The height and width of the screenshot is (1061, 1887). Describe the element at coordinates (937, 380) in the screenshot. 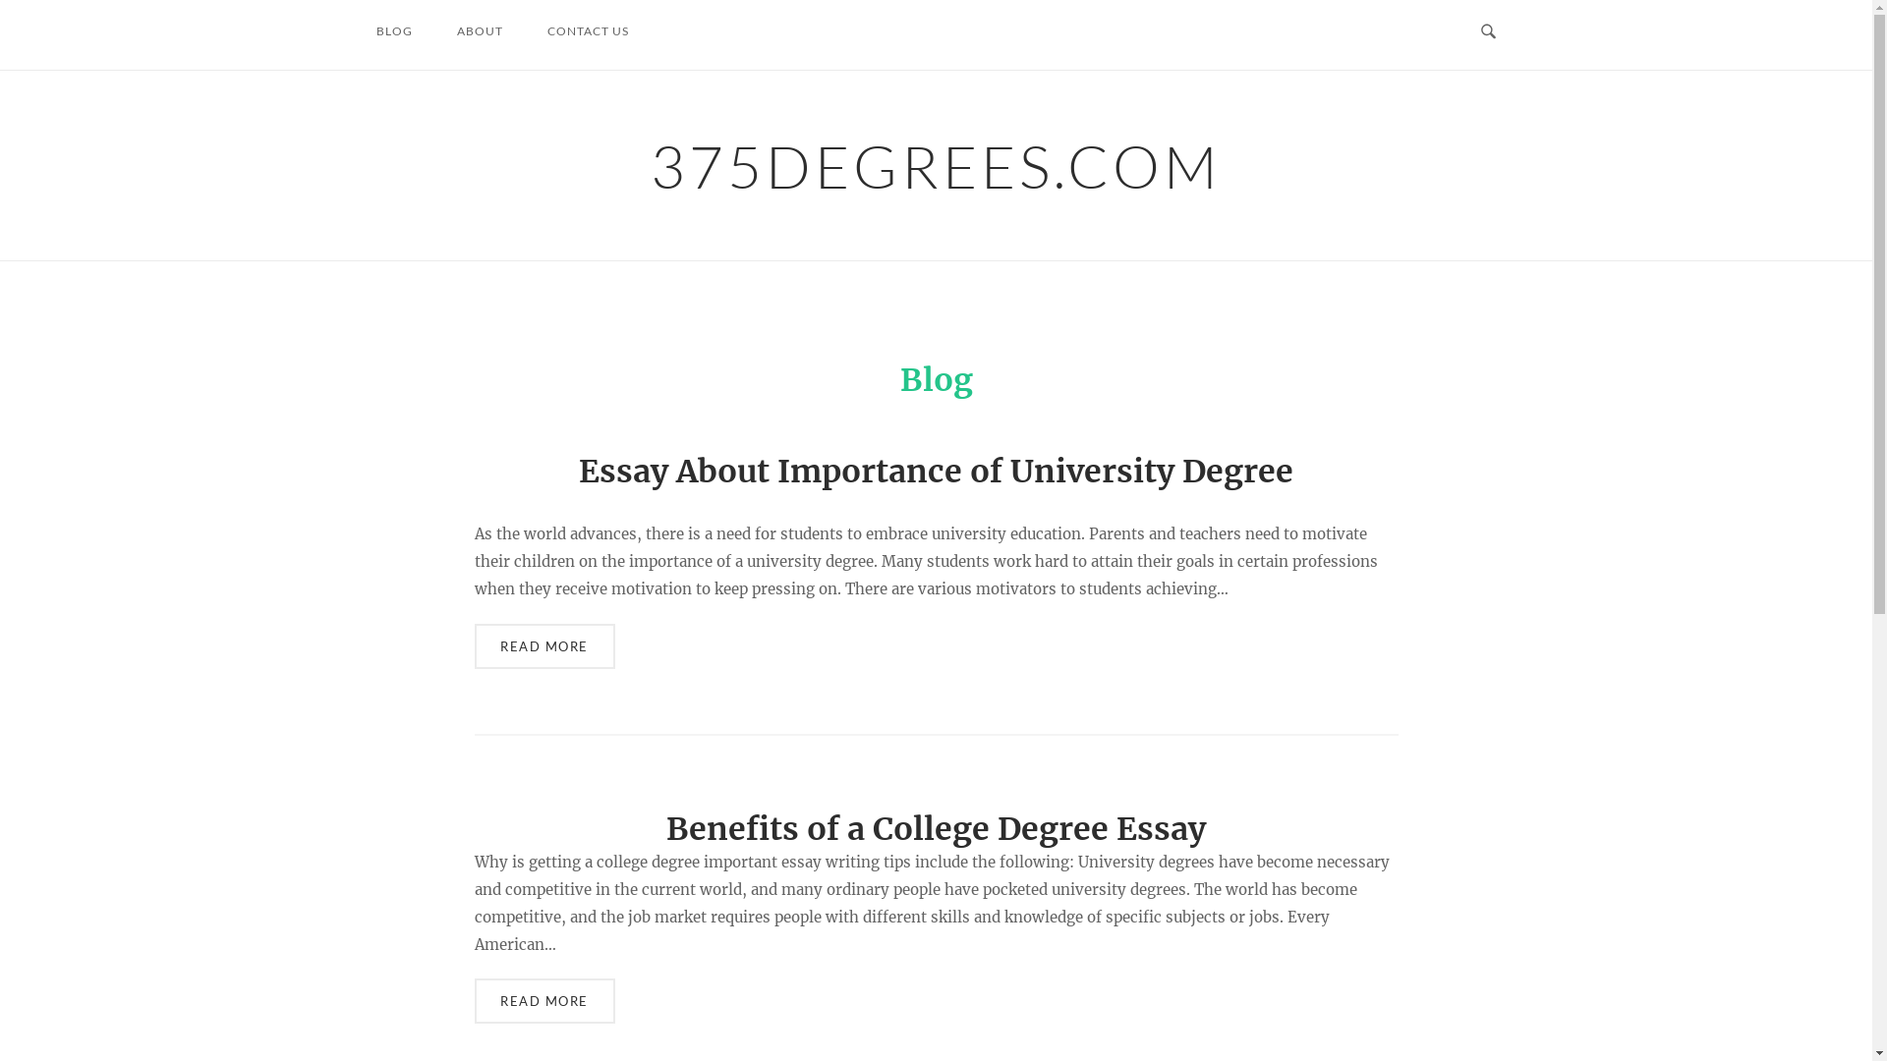

I see `Blog` at that location.